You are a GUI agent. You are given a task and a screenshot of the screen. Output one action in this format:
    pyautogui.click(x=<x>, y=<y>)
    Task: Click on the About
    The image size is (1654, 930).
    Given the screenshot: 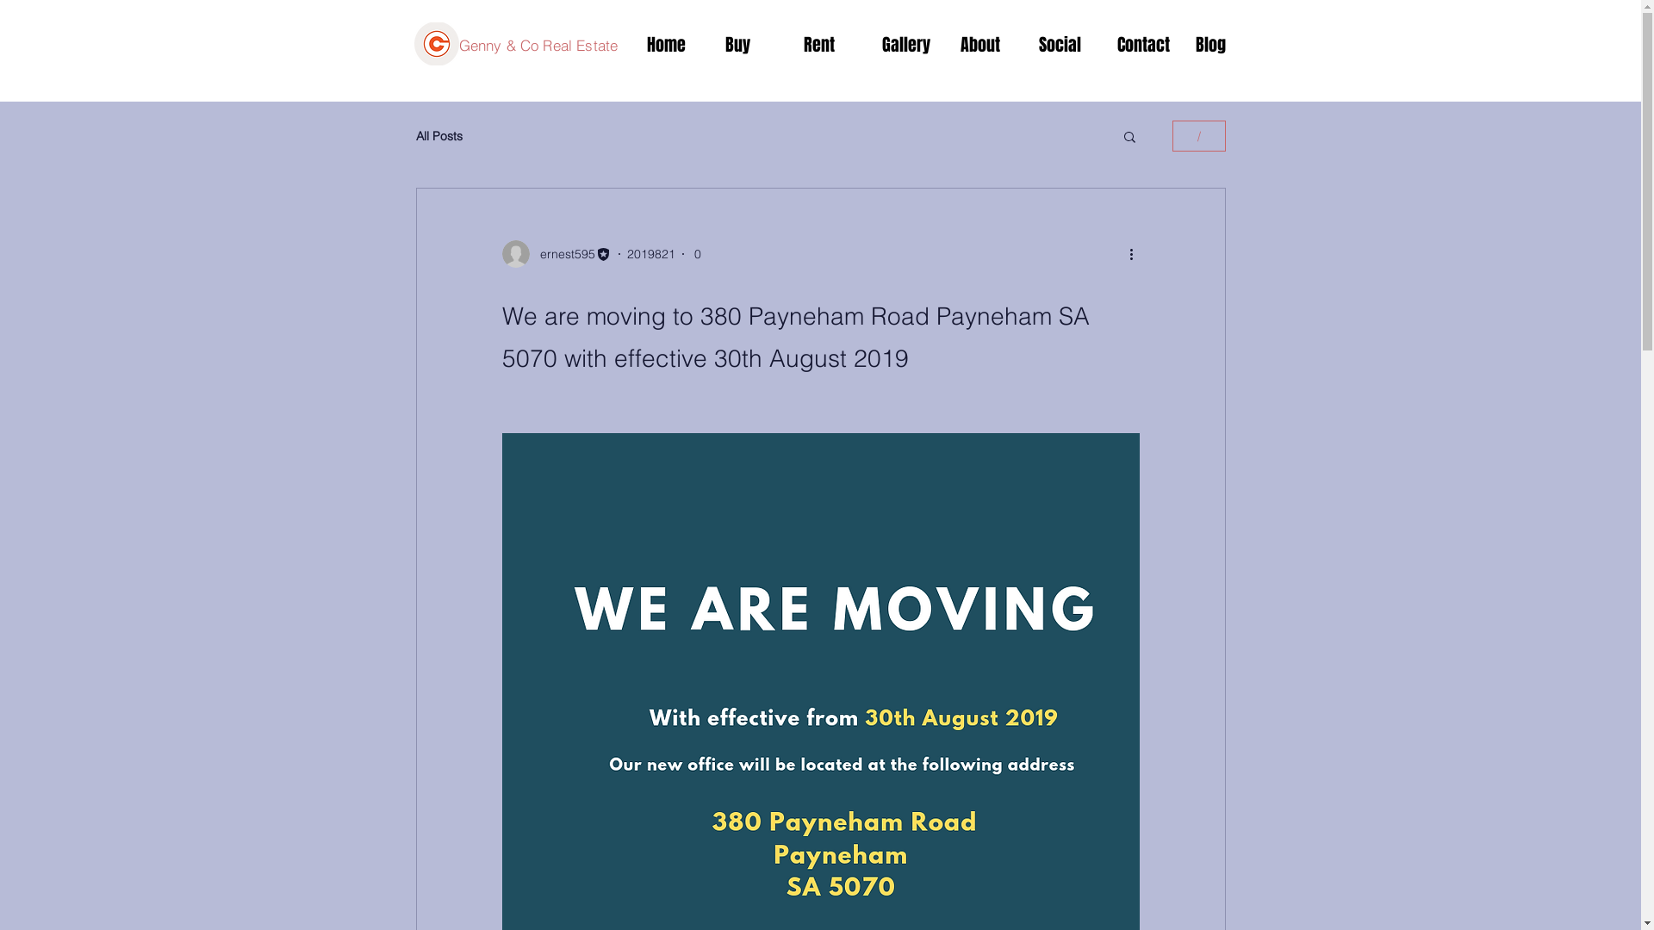 What is the action you would take?
    pyautogui.click(x=987, y=45)
    